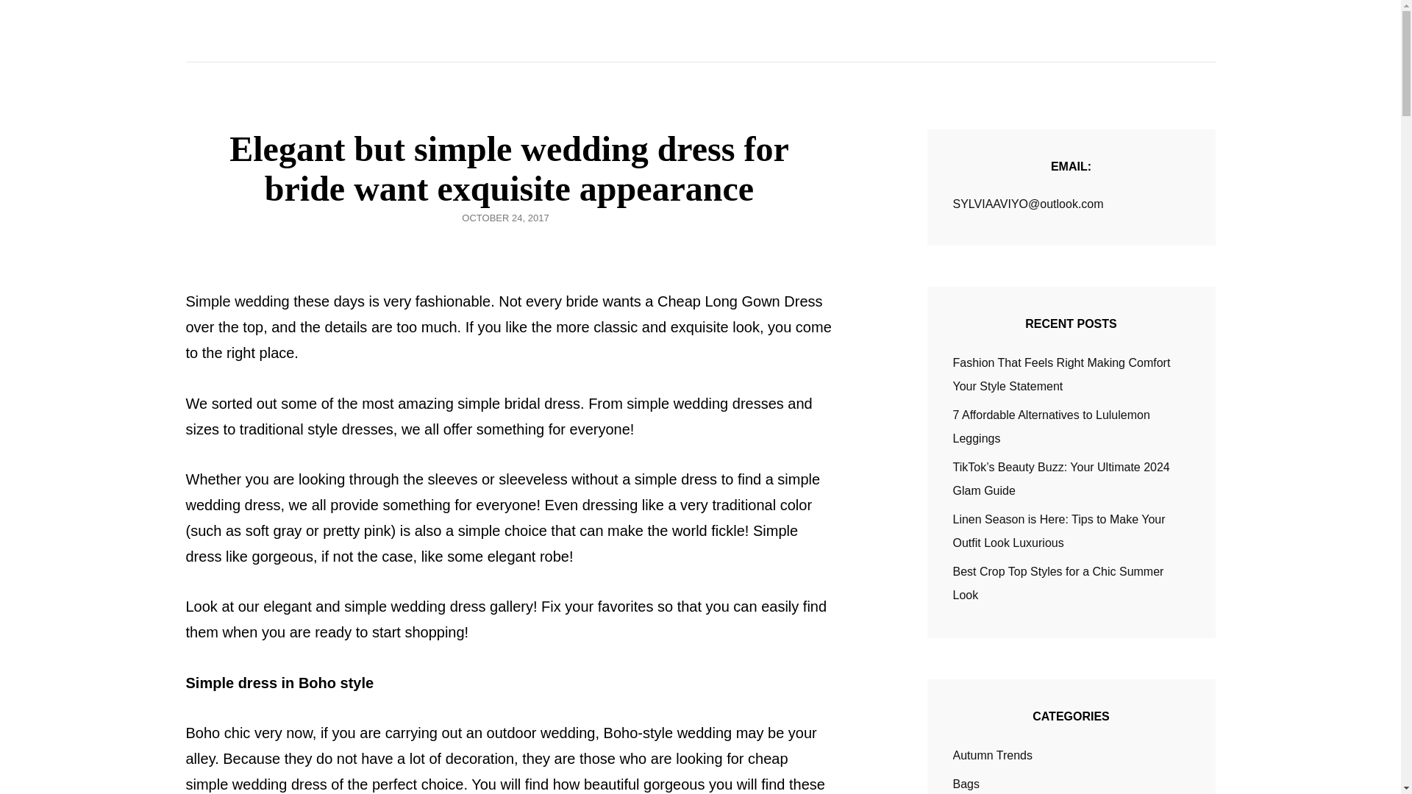 This screenshot has width=1412, height=794. Describe the element at coordinates (1052, 426) in the screenshot. I see `7 Affordable Alternatives to Lululemon Leggings` at that location.